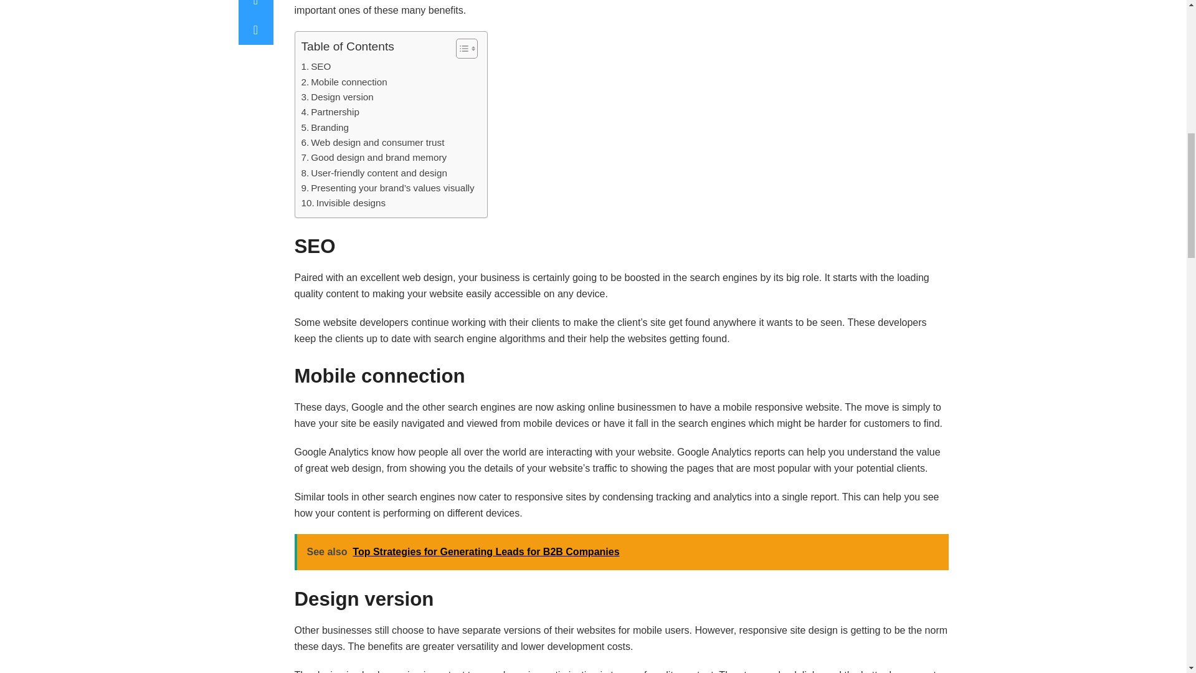 The image size is (1196, 673). What do you see at coordinates (344, 82) in the screenshot?
I see `Mobile connection` at bounding box center [344, 82].